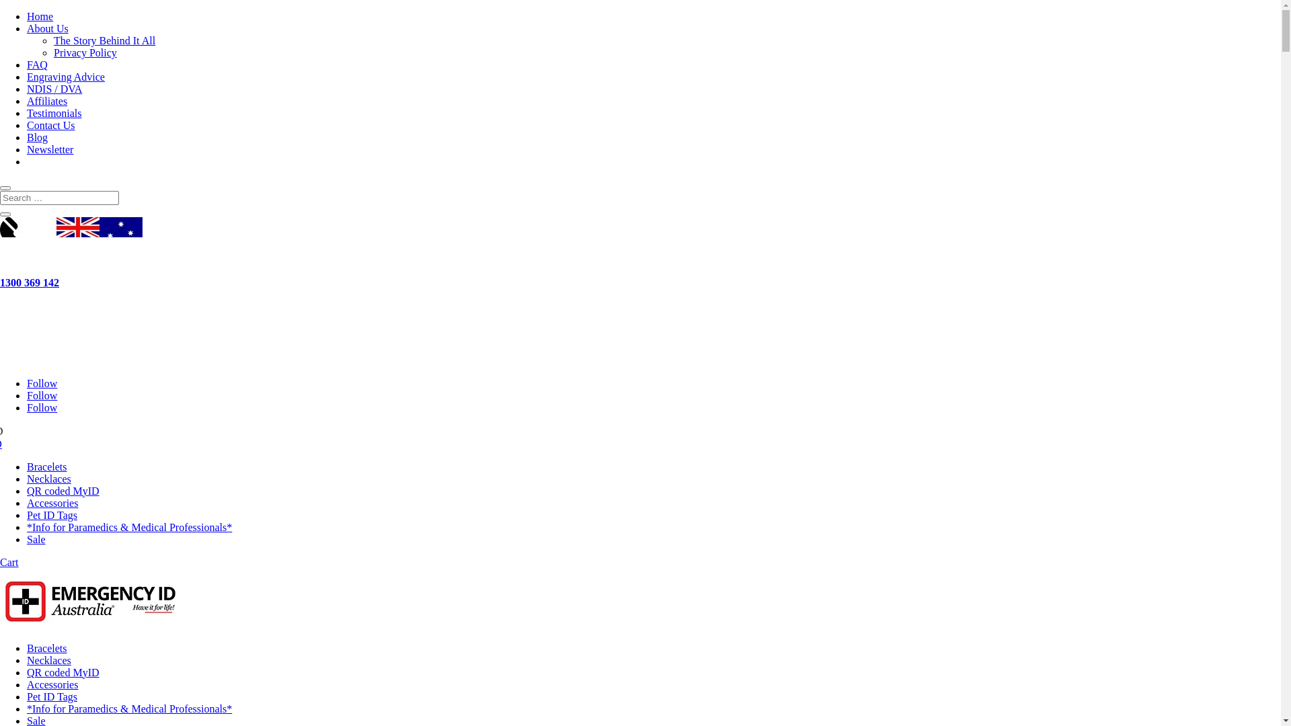 This screenshot has height=726, width=1291. Describe the element at coordinates (40, 16) in the screenshot. I see `Home` at that location.